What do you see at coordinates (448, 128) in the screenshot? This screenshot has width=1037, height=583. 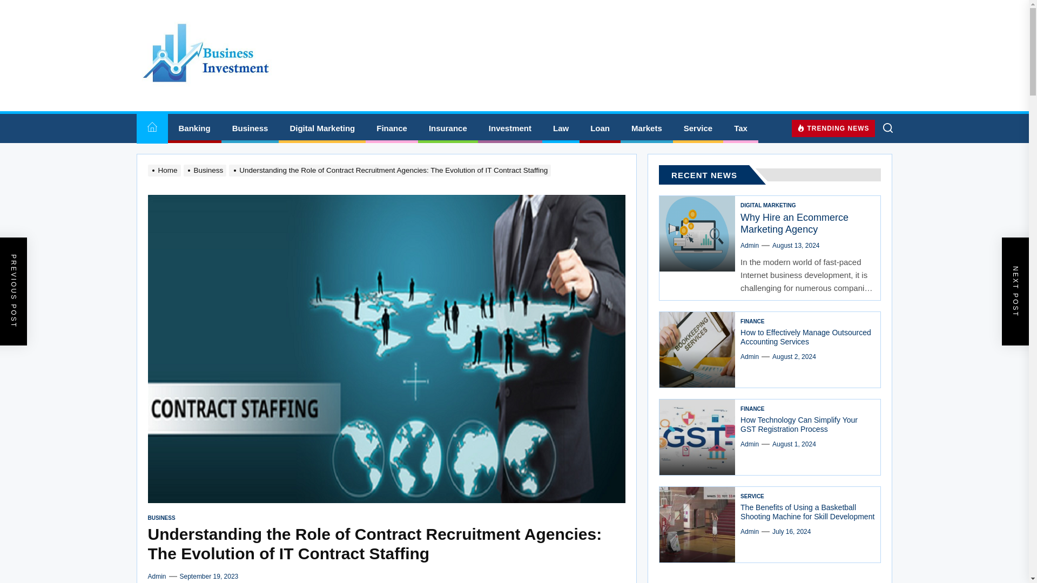 I see `Insurance` at bounding box center [448, 128].